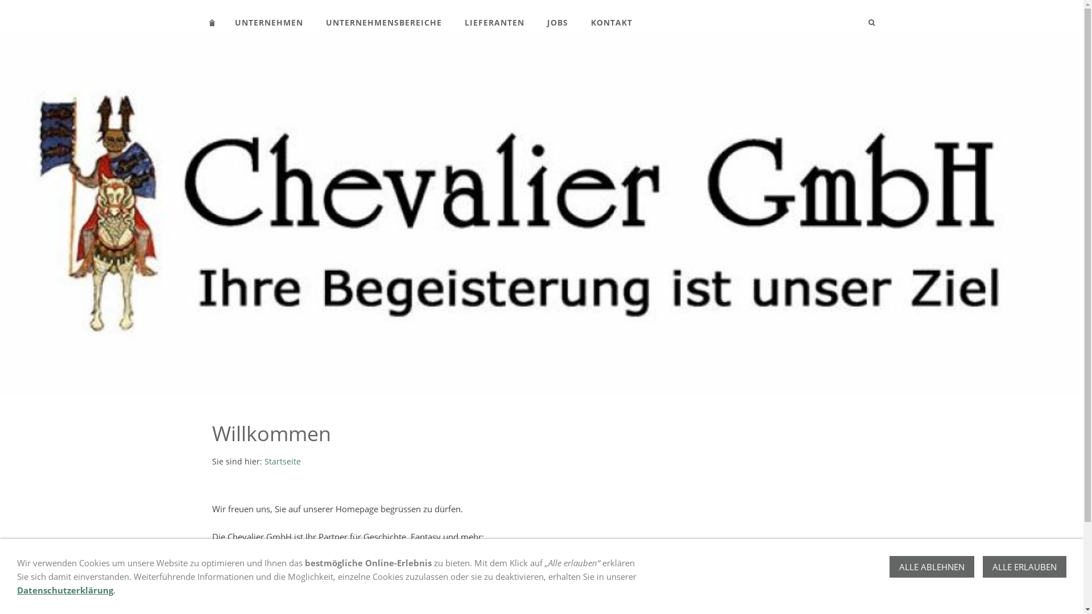  What do you see at coordinates (383, 23) in the screenshot?
I see `UNTERNEHMENSBEREICHE` at bounding box center [383, 23].